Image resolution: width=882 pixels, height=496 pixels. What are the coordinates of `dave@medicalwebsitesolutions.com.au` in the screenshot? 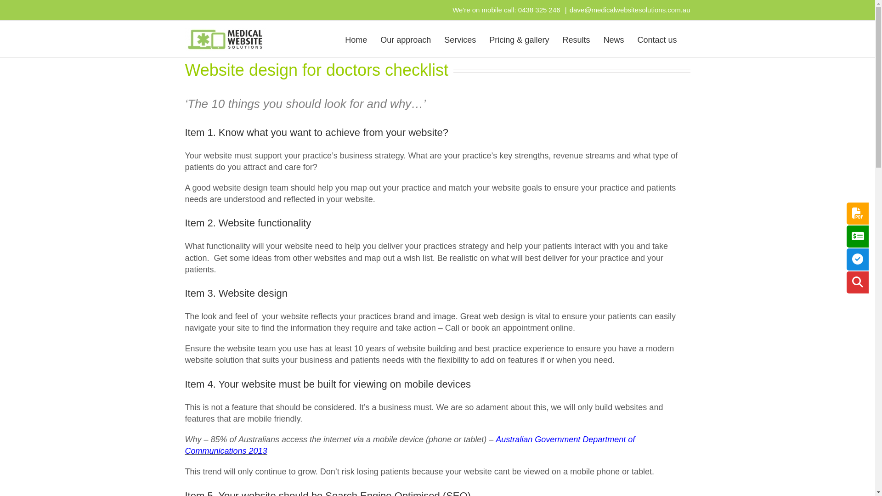 It's located at (630, 10).